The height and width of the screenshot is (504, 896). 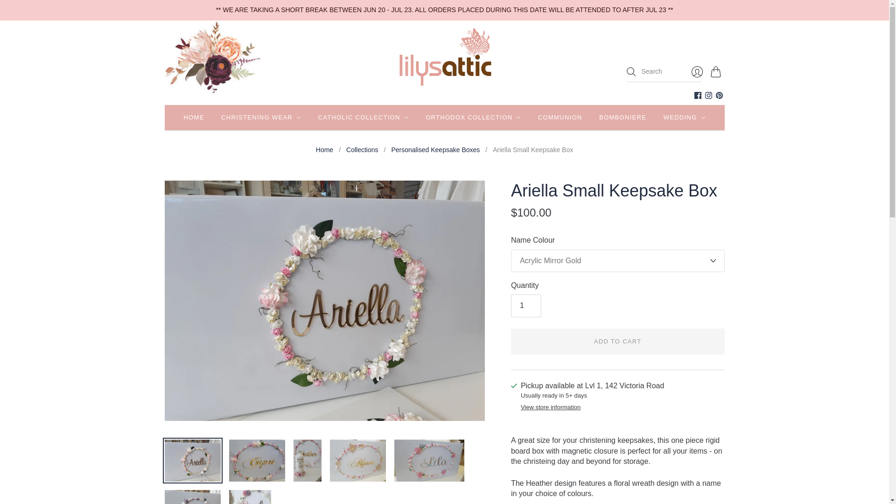 I want to click on CATHOLIC COLLECTION, so click(x=363, y=118).